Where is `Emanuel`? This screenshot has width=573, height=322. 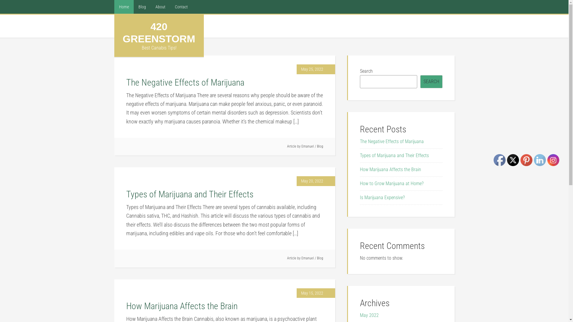
Emanuel is located at coordinates (307, 258).